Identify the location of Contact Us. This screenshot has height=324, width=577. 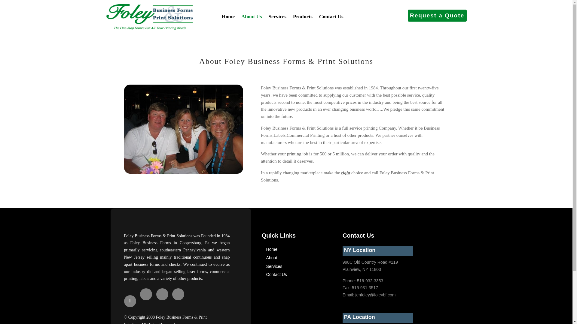
(331, 16).